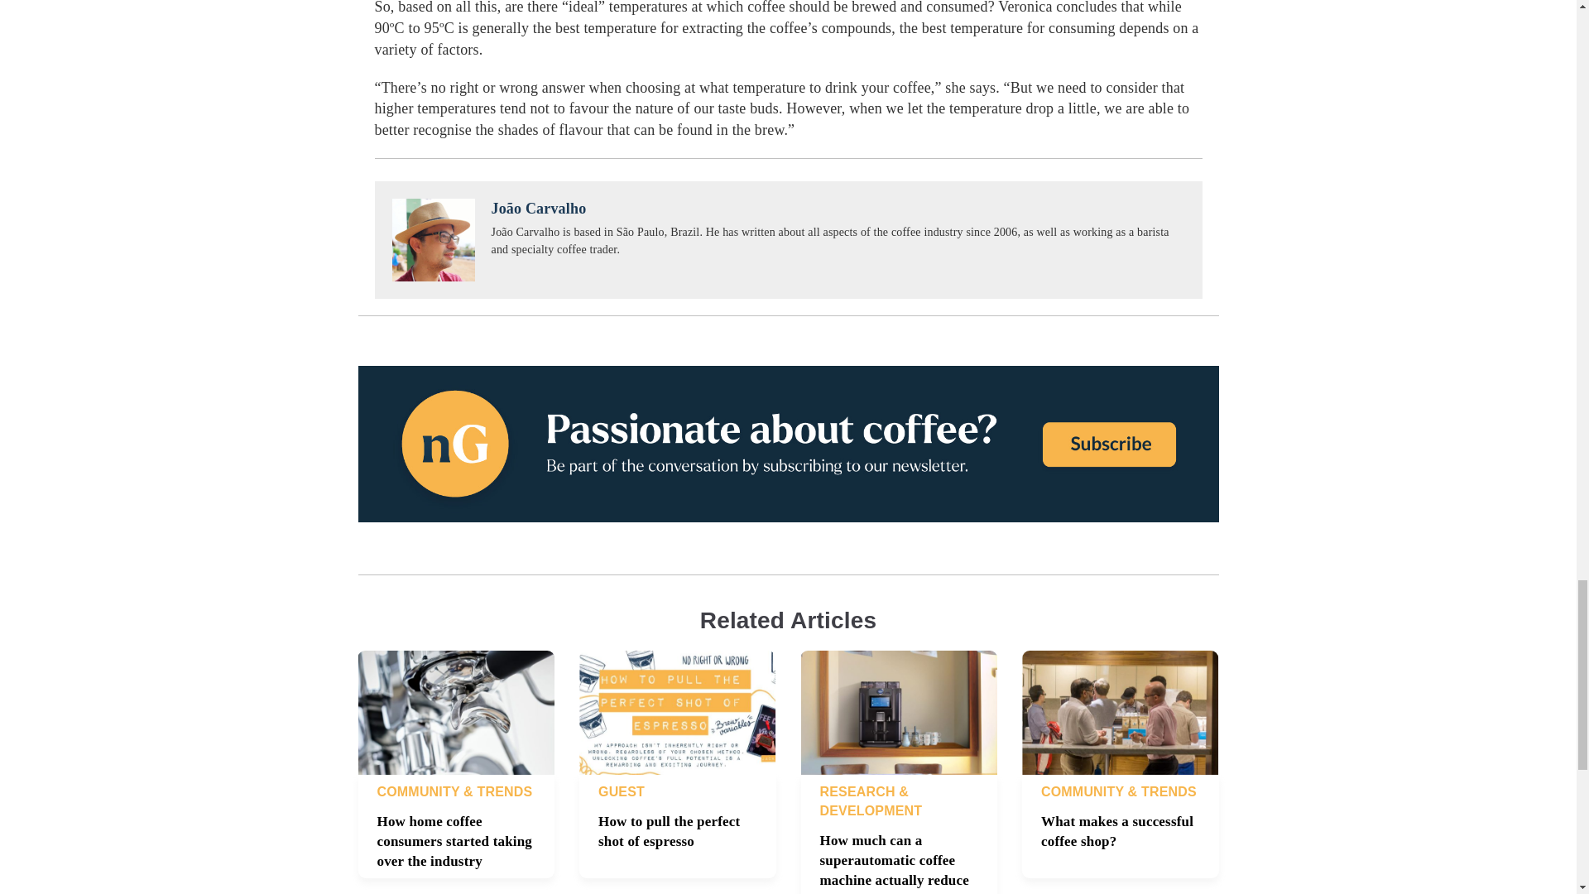 This screenshot has height=894, width=1589. Describe the element at coordinates (669, 831) in the screenshot. I see `How to pull the perfect shot of espresso` at that location.